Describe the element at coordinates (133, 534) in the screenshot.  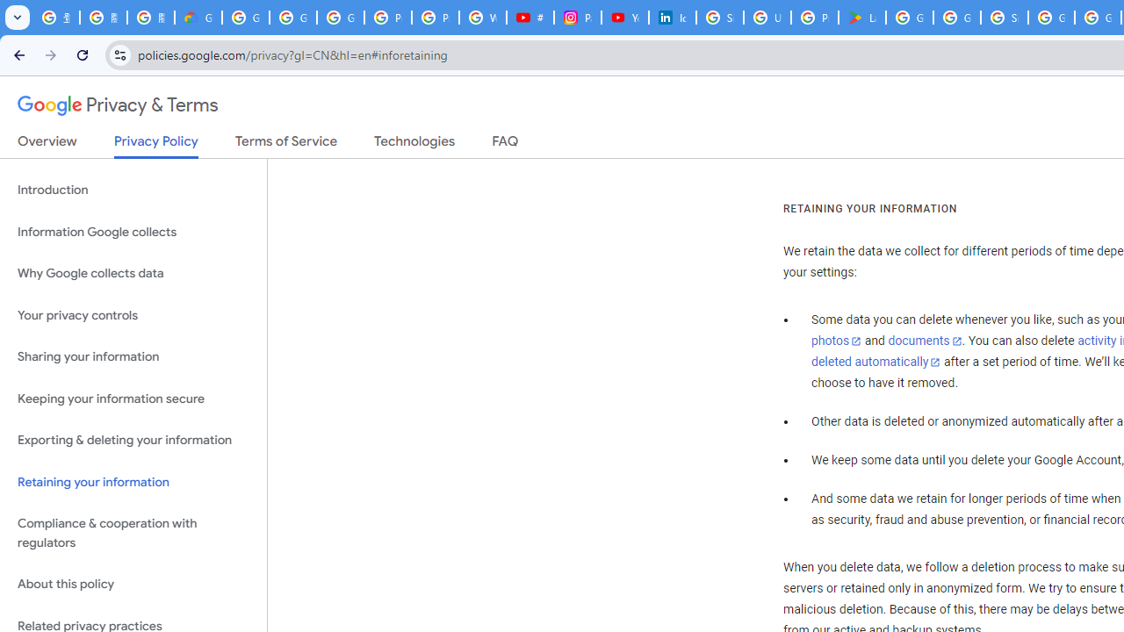
I see `Compliance & cooperation with regulators` at that location.